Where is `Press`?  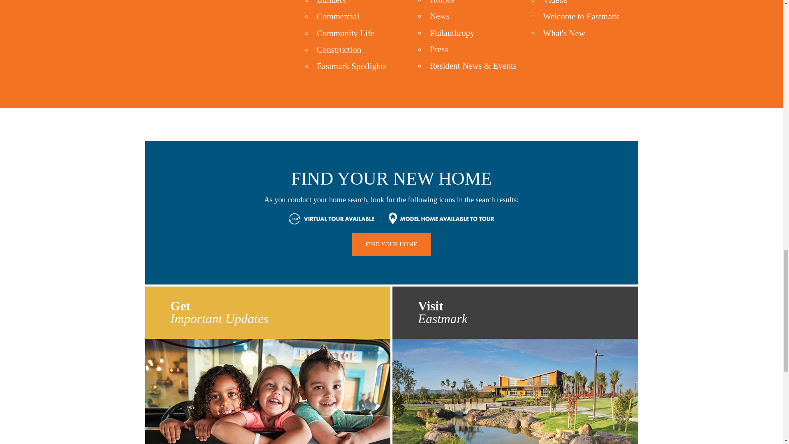
Press is located at coordinates (439, 49).